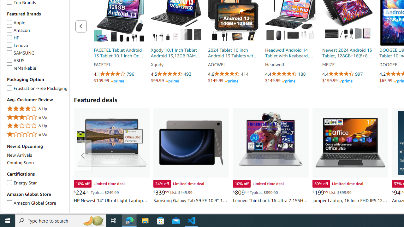 This screenshot has width=404, height=227. What do you see at coordinates (290, 65) in the screenshot?
I see `Headwolf` at bounding box center [290, 65].